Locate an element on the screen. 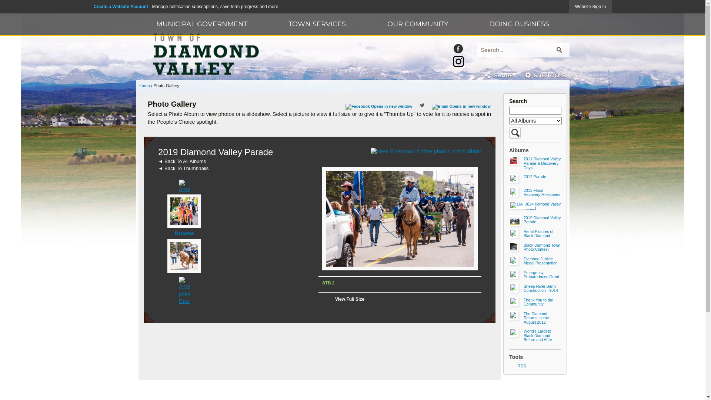 Image resolution: width=711 pixels, height=400 pixels. Search terms is located at coordinates (535, 111).